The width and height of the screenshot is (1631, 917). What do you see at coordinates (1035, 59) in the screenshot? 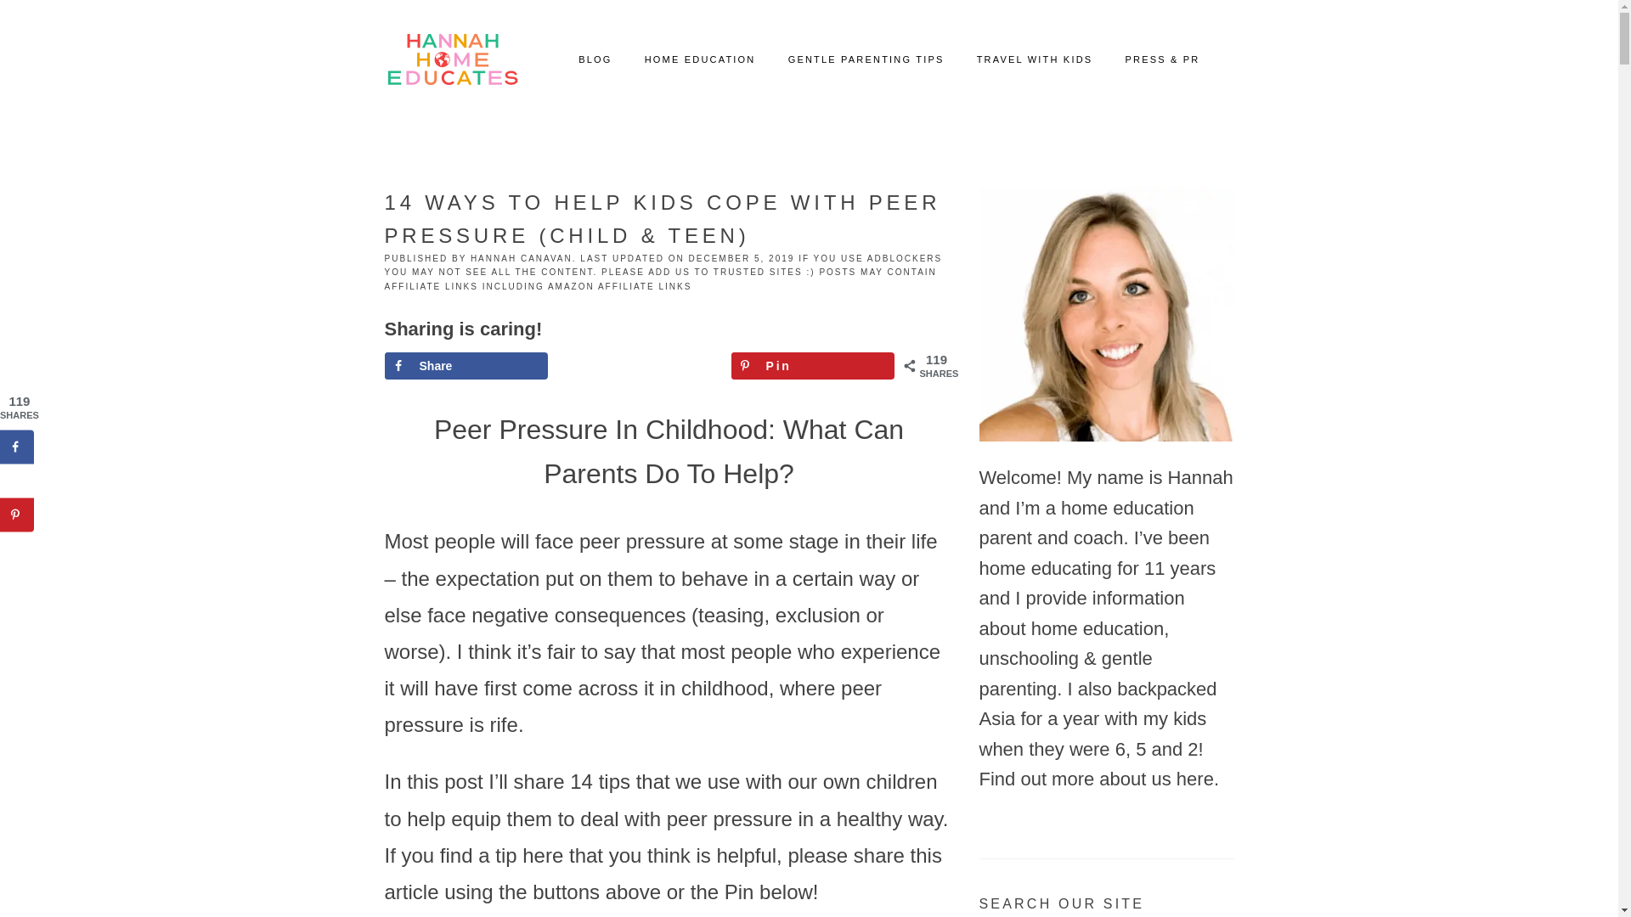
I see `TRAVEL WITH KIDS` at bounding box center [1035, 59].